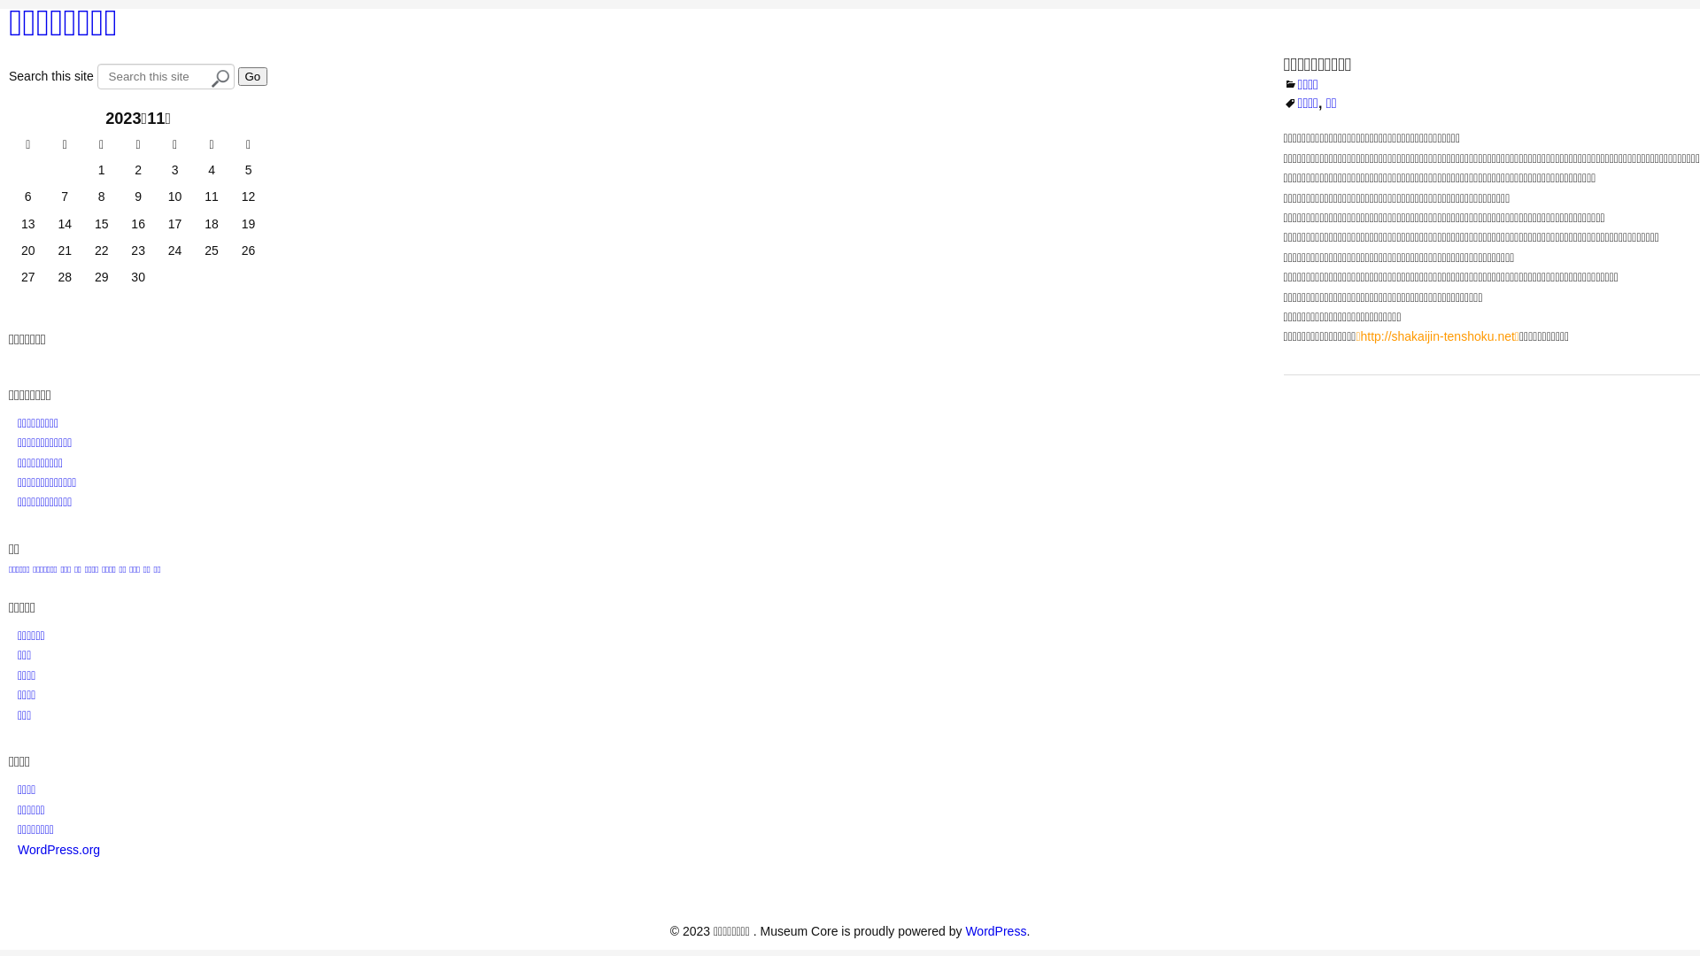  I want to click on http://shakaijin-tenshoku.net, so click(1438, 336).